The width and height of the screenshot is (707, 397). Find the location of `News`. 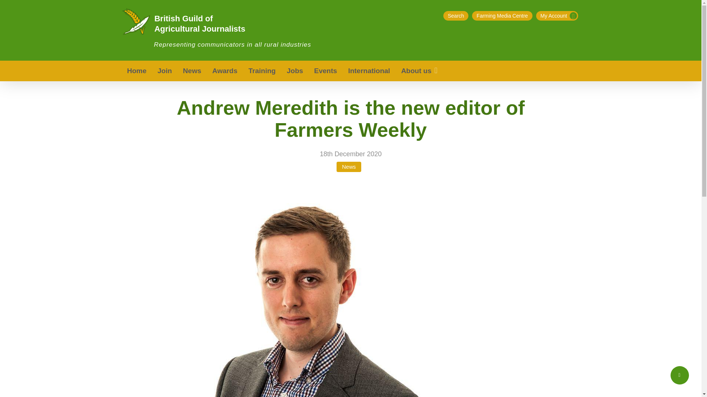

News is located at coordinates (349, 167).